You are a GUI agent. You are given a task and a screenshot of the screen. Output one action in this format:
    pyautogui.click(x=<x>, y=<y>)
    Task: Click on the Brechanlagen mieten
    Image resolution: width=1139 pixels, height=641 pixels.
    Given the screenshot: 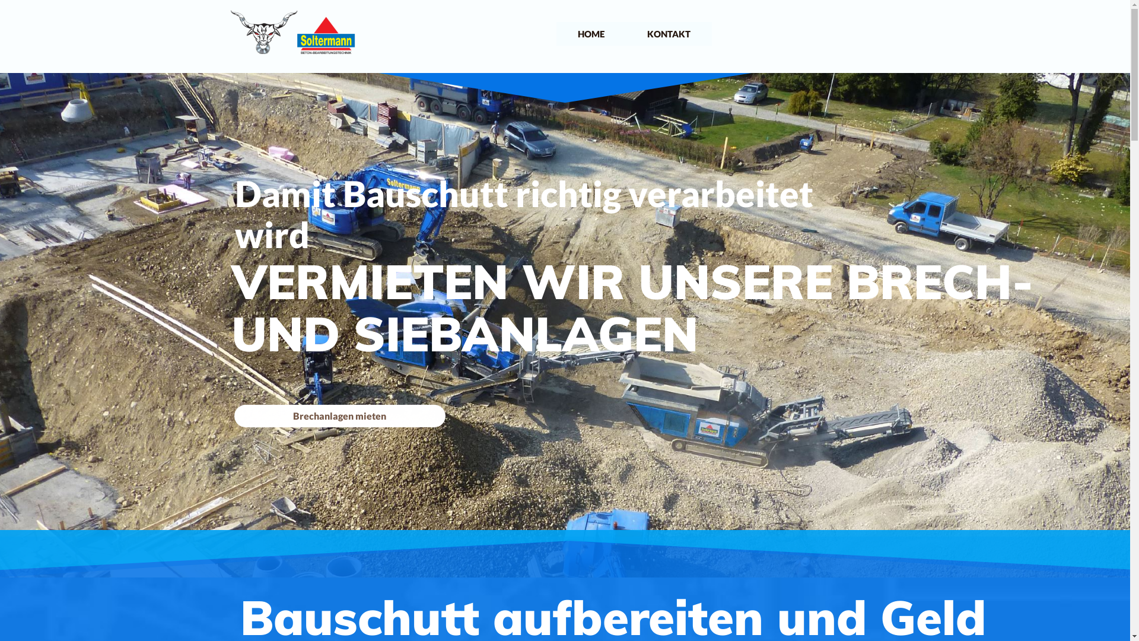 What is the action you would take?
    pyautogui.click(x=340, y=416)
    